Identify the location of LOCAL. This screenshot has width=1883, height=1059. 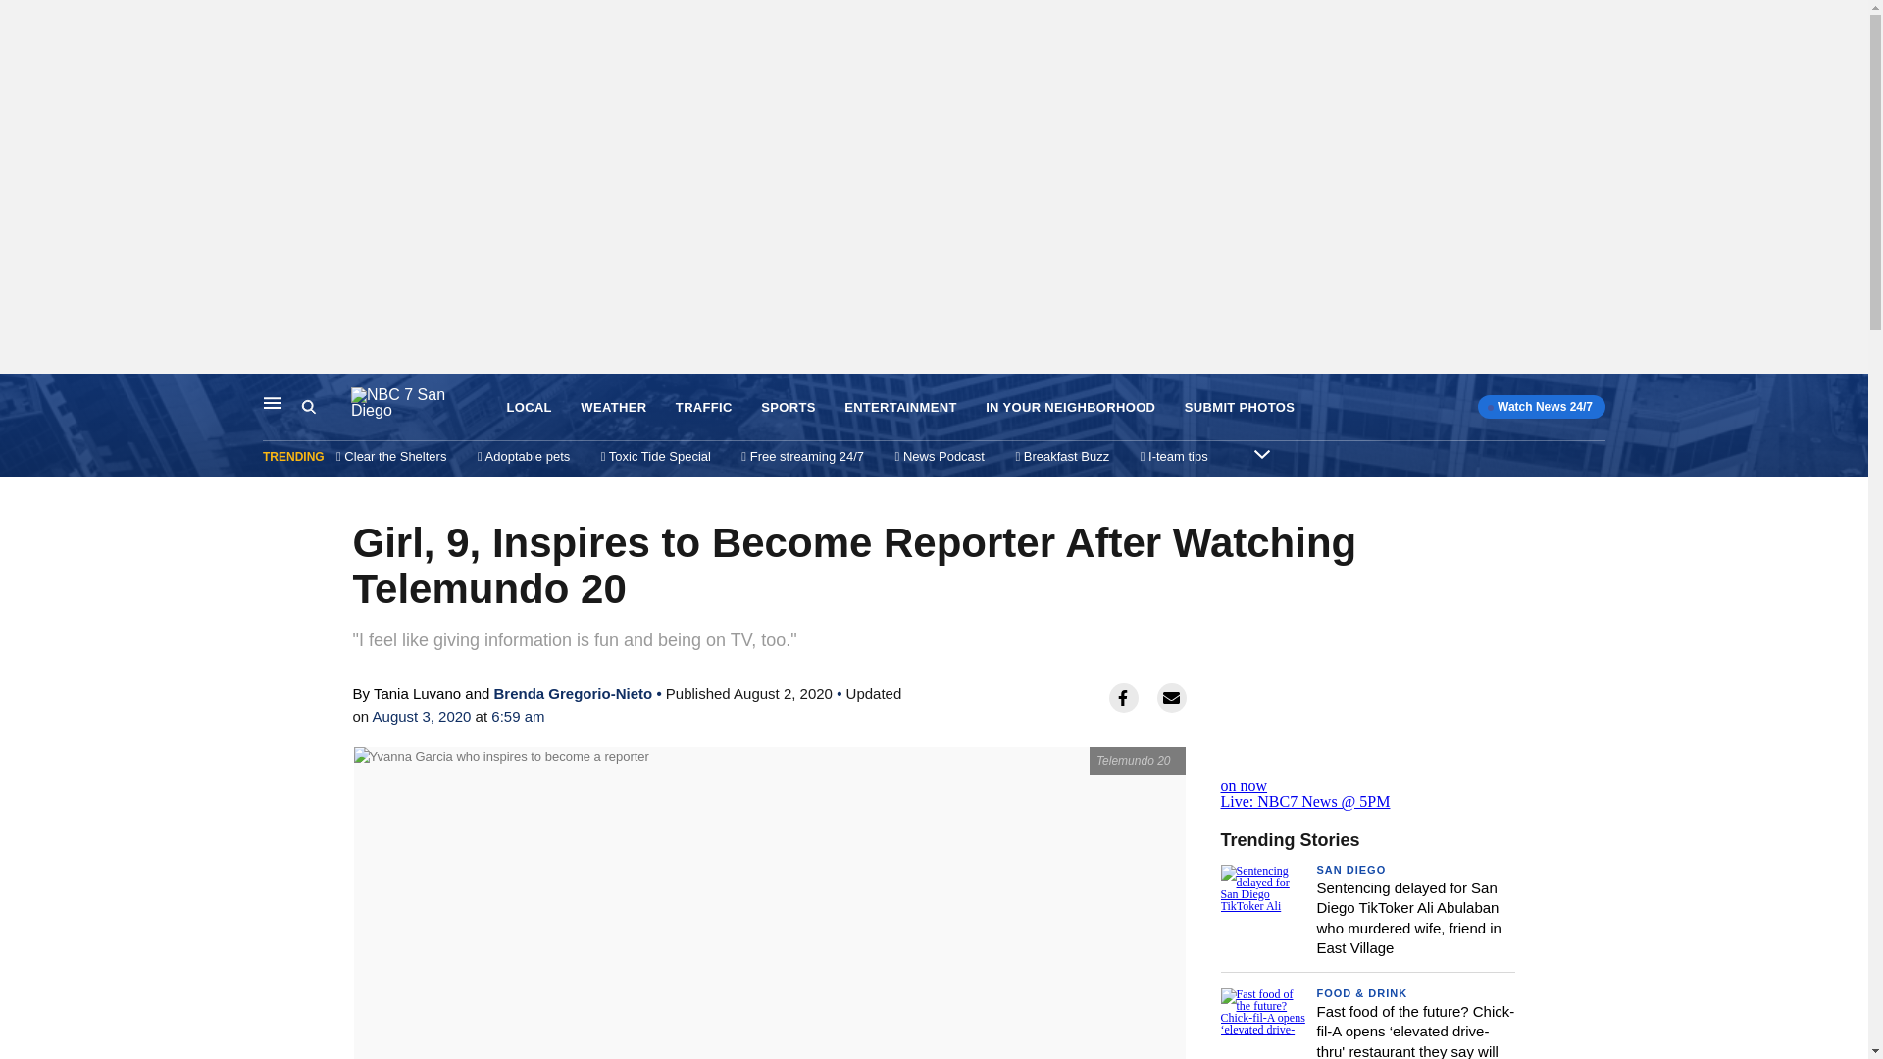
(529, 408).